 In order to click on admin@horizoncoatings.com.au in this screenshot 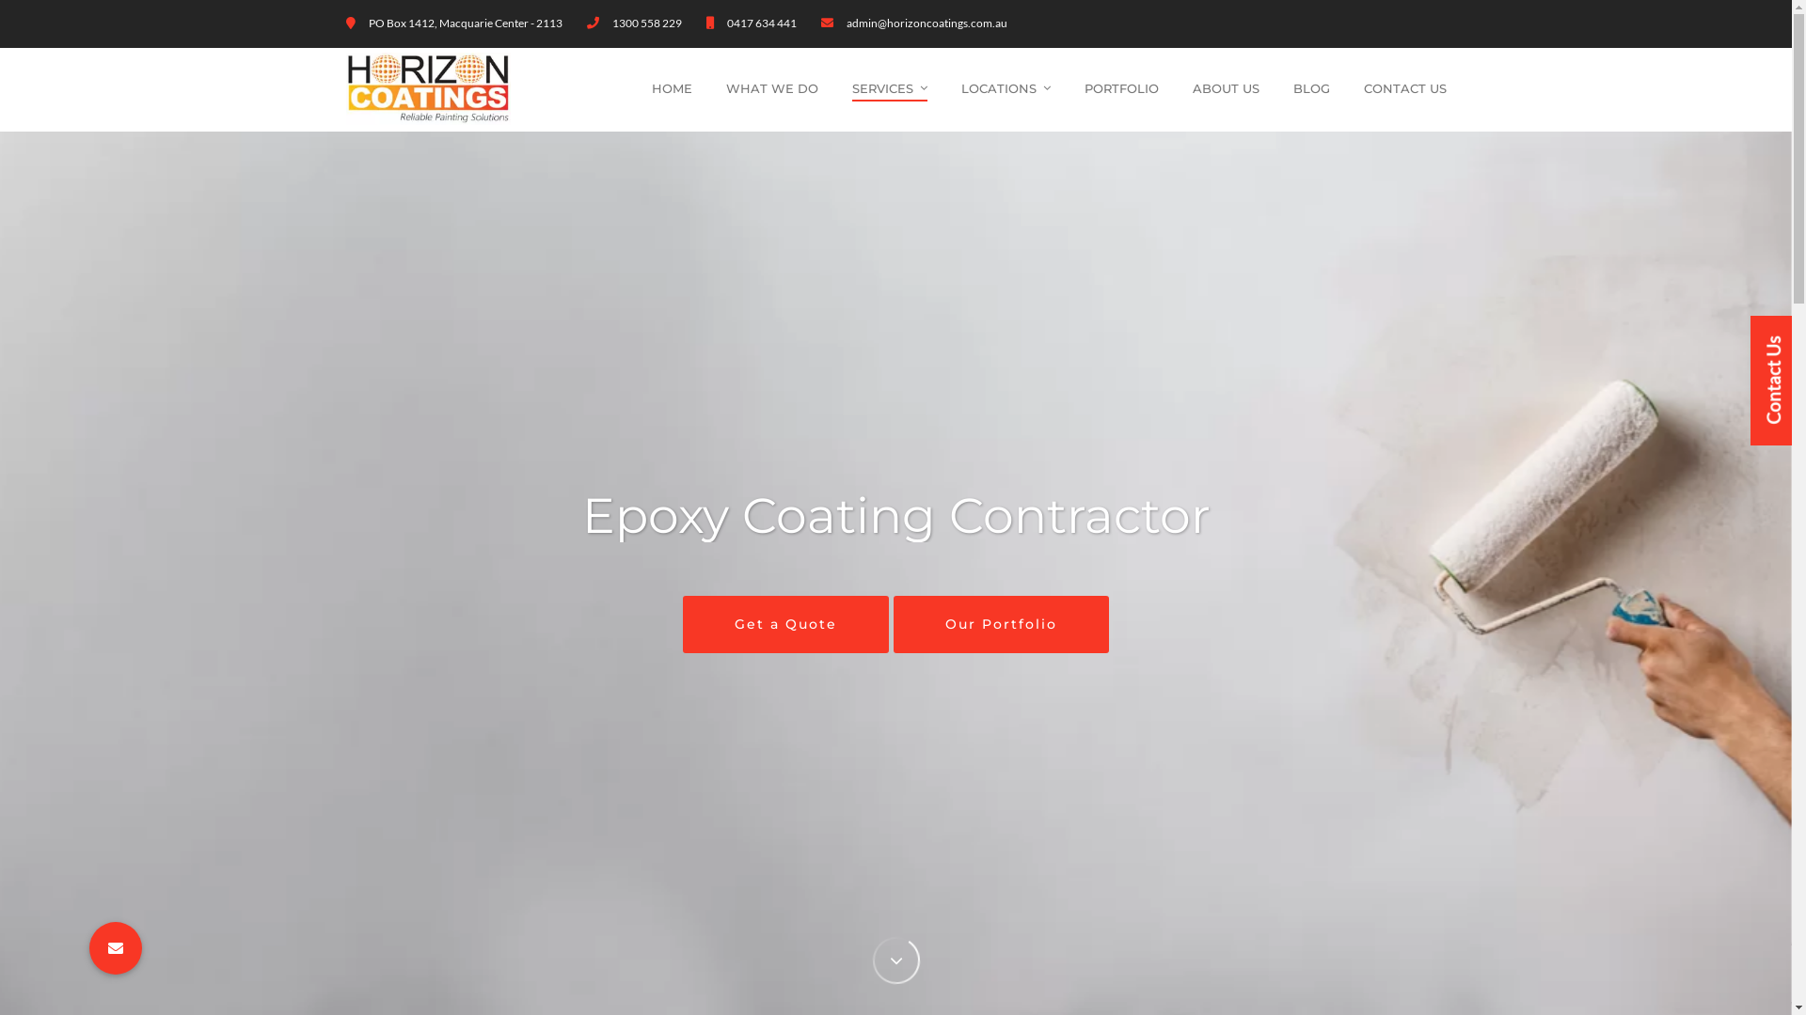, I will do `click(927, 23)`.